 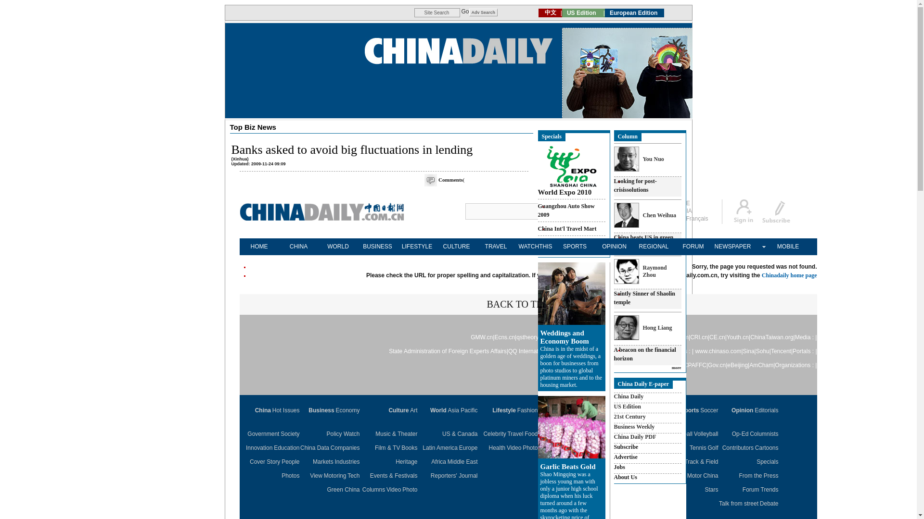 I want to click on NEWSPAPER, so click(x=733, y=247).